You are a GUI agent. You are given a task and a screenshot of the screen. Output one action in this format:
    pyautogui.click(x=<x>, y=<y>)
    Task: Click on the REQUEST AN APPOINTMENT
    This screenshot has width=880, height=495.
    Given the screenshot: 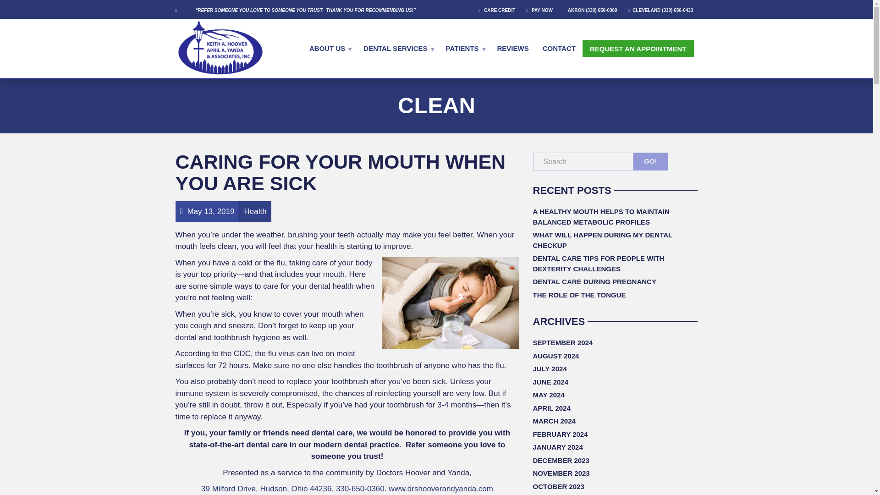 What is the action you would take?
    pyautogui.click(x=638, y=48)
    